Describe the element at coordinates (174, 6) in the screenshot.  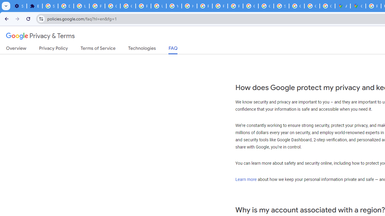
I see `YouTube` at that location.